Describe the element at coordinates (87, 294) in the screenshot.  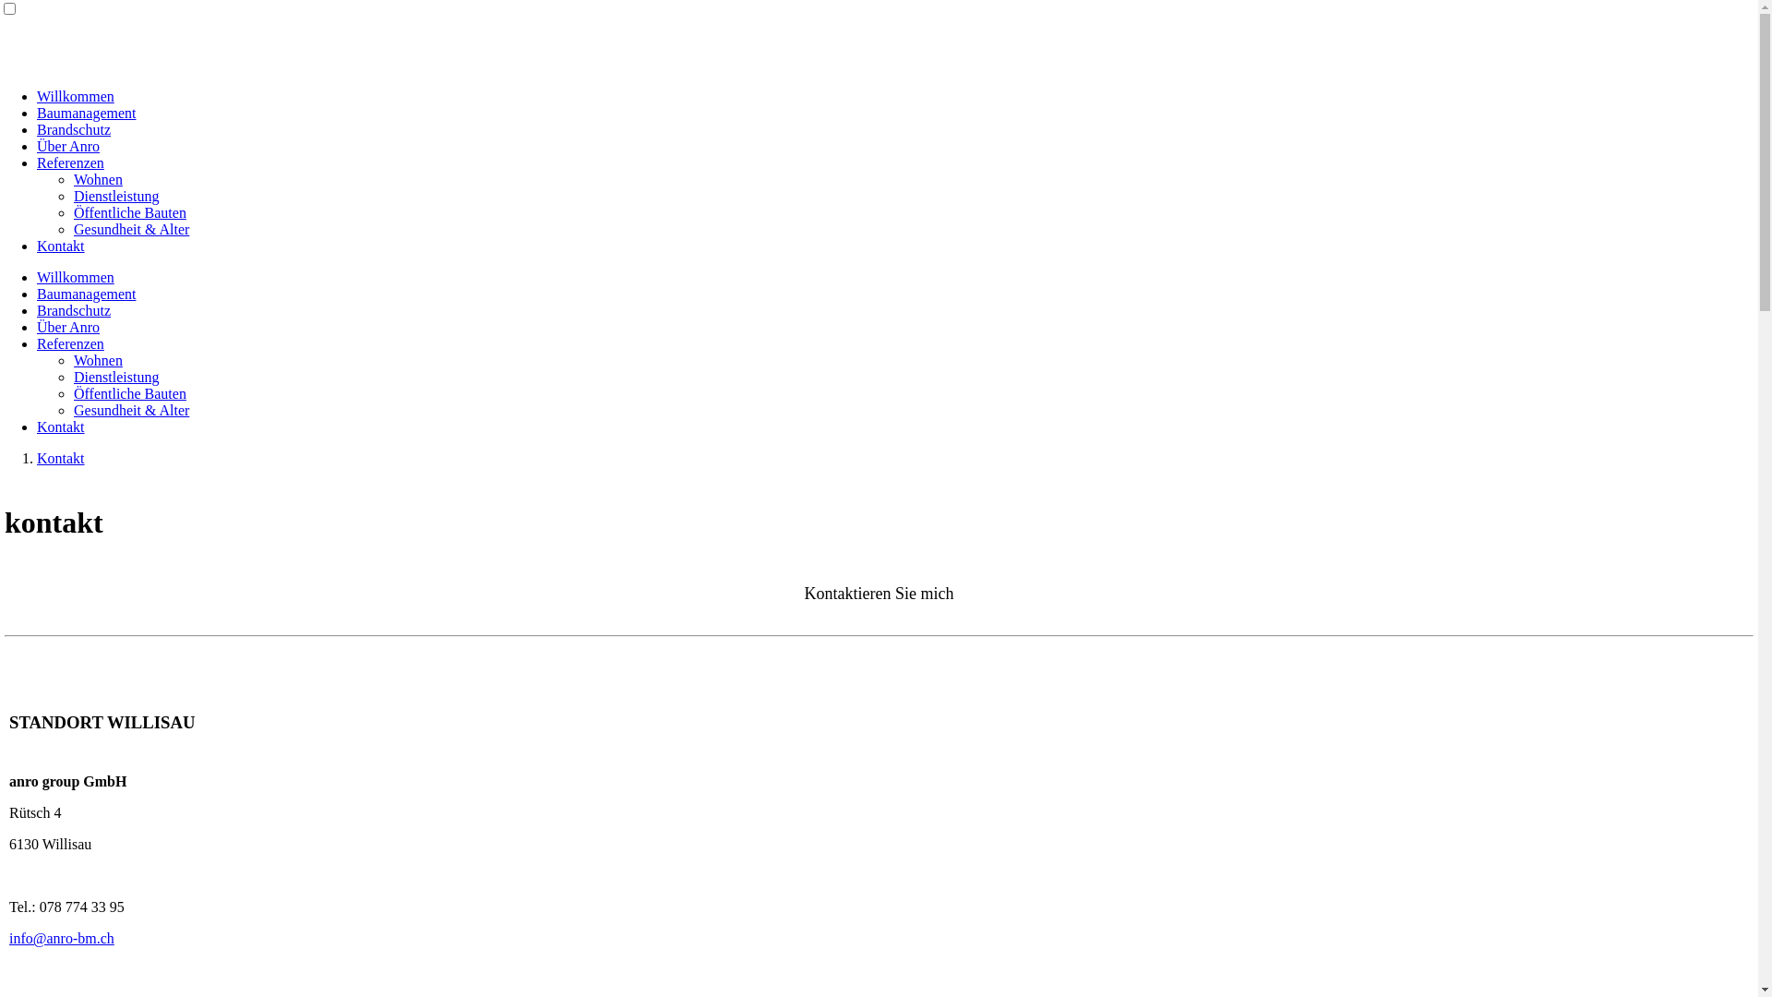
I see `Baumanagement` at that location.